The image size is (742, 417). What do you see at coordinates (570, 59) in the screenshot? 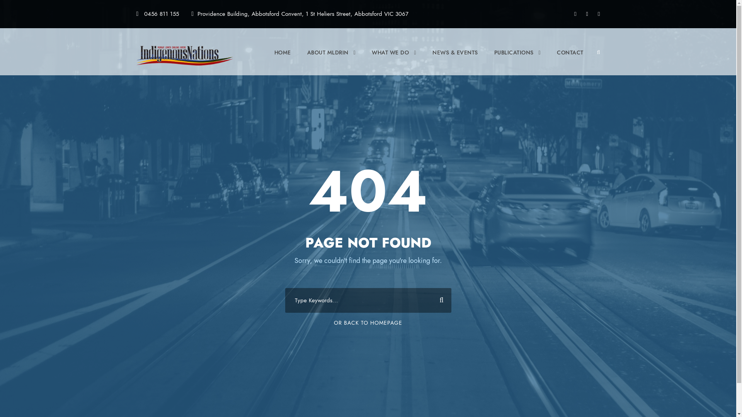
I see `CONTACT` at bounding box center [570, 59].